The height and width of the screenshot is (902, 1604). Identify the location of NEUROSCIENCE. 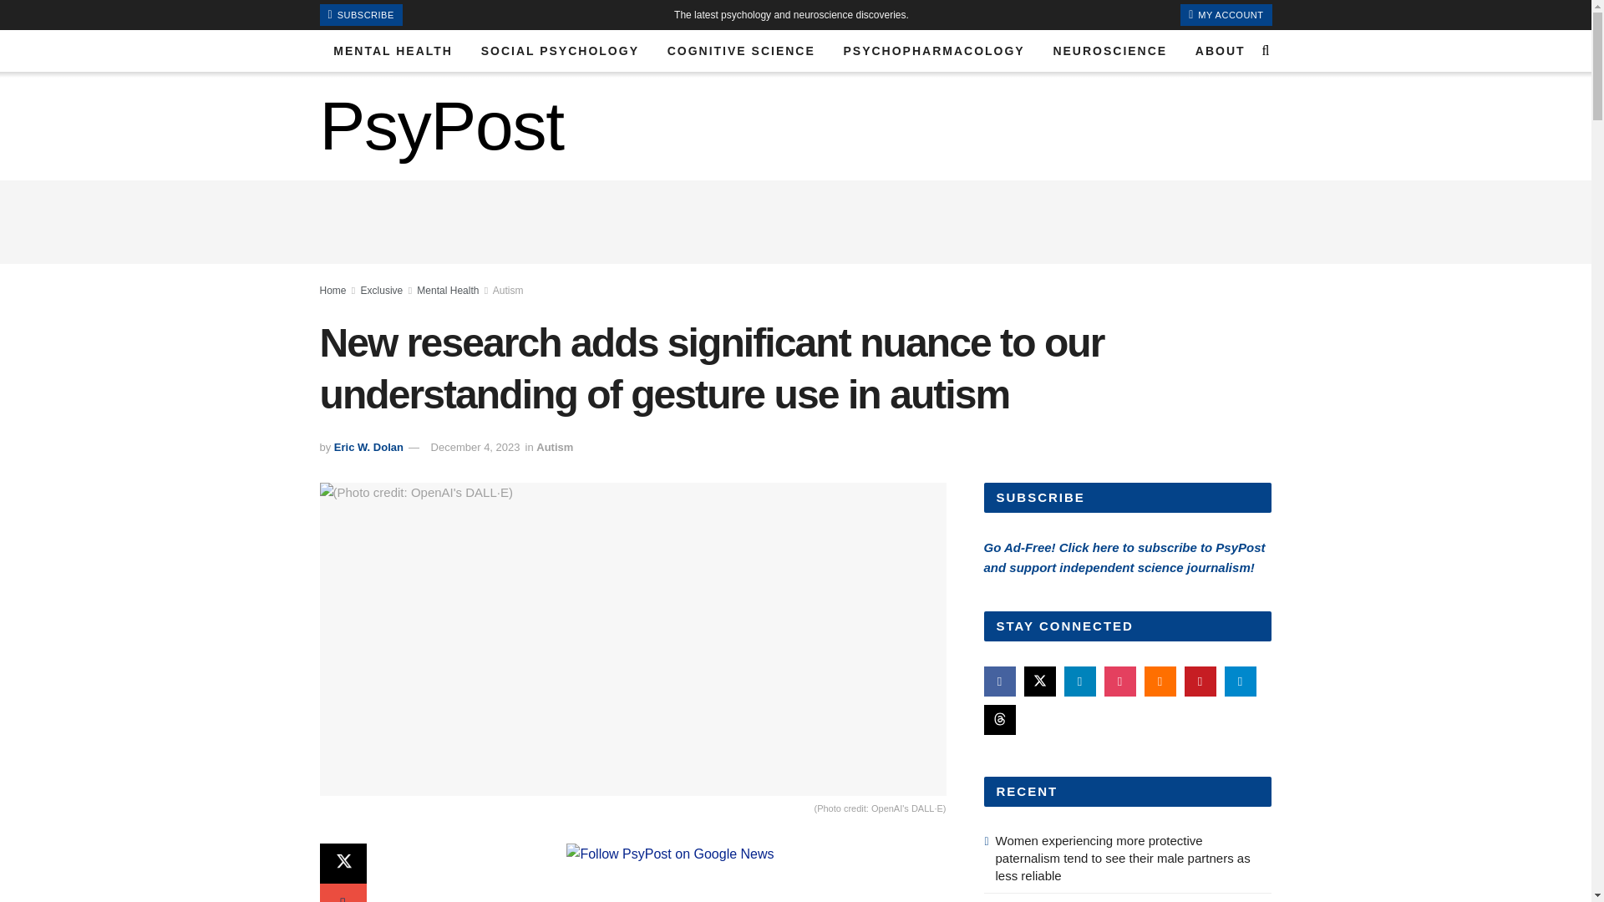
(1109, 50).